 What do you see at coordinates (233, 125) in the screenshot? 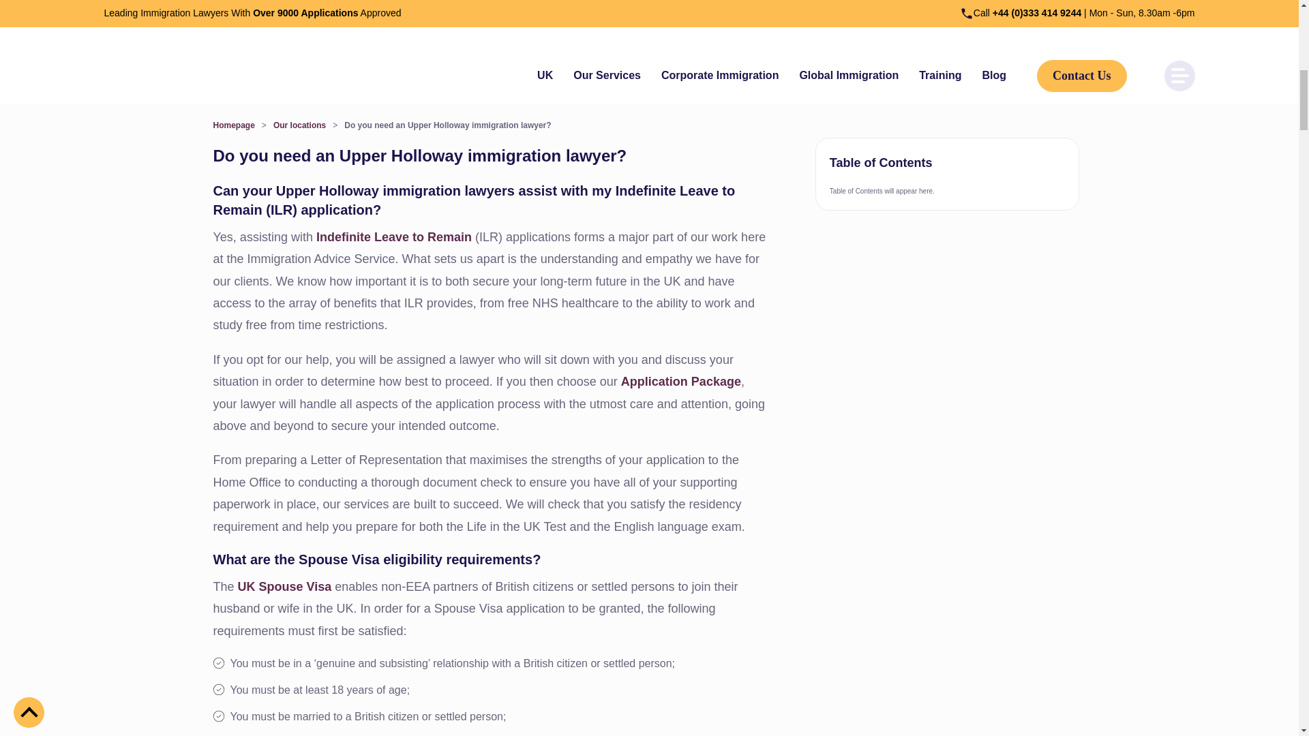
I see `Homepage` at bounding box center [233, 125].